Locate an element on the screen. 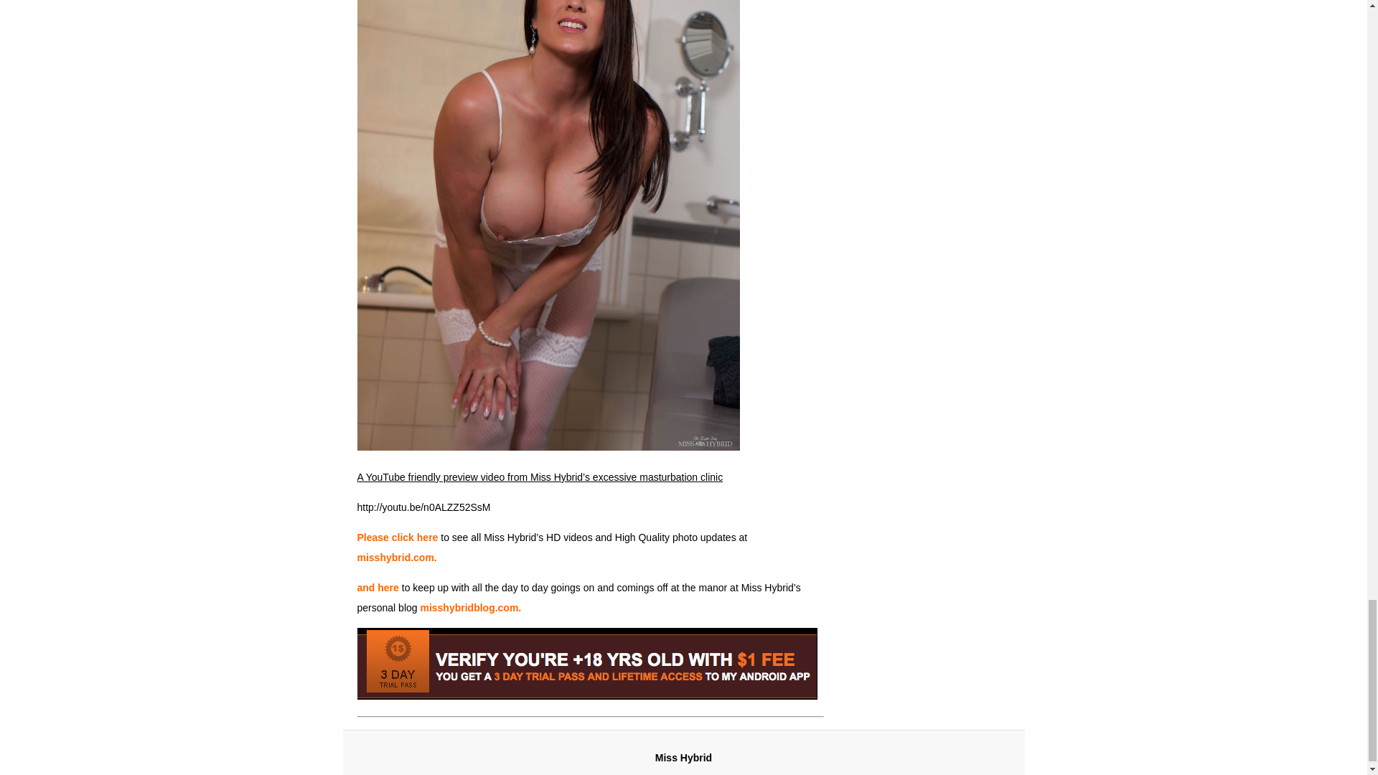 This screenshot has height=775, width=1378. misshybridblog.com. is located at coordinates (470, 608).